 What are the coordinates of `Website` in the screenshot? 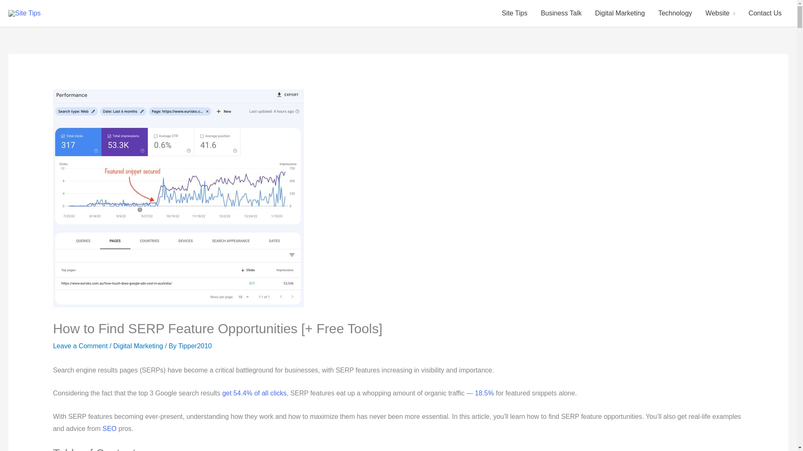 It's located at (720, 13).